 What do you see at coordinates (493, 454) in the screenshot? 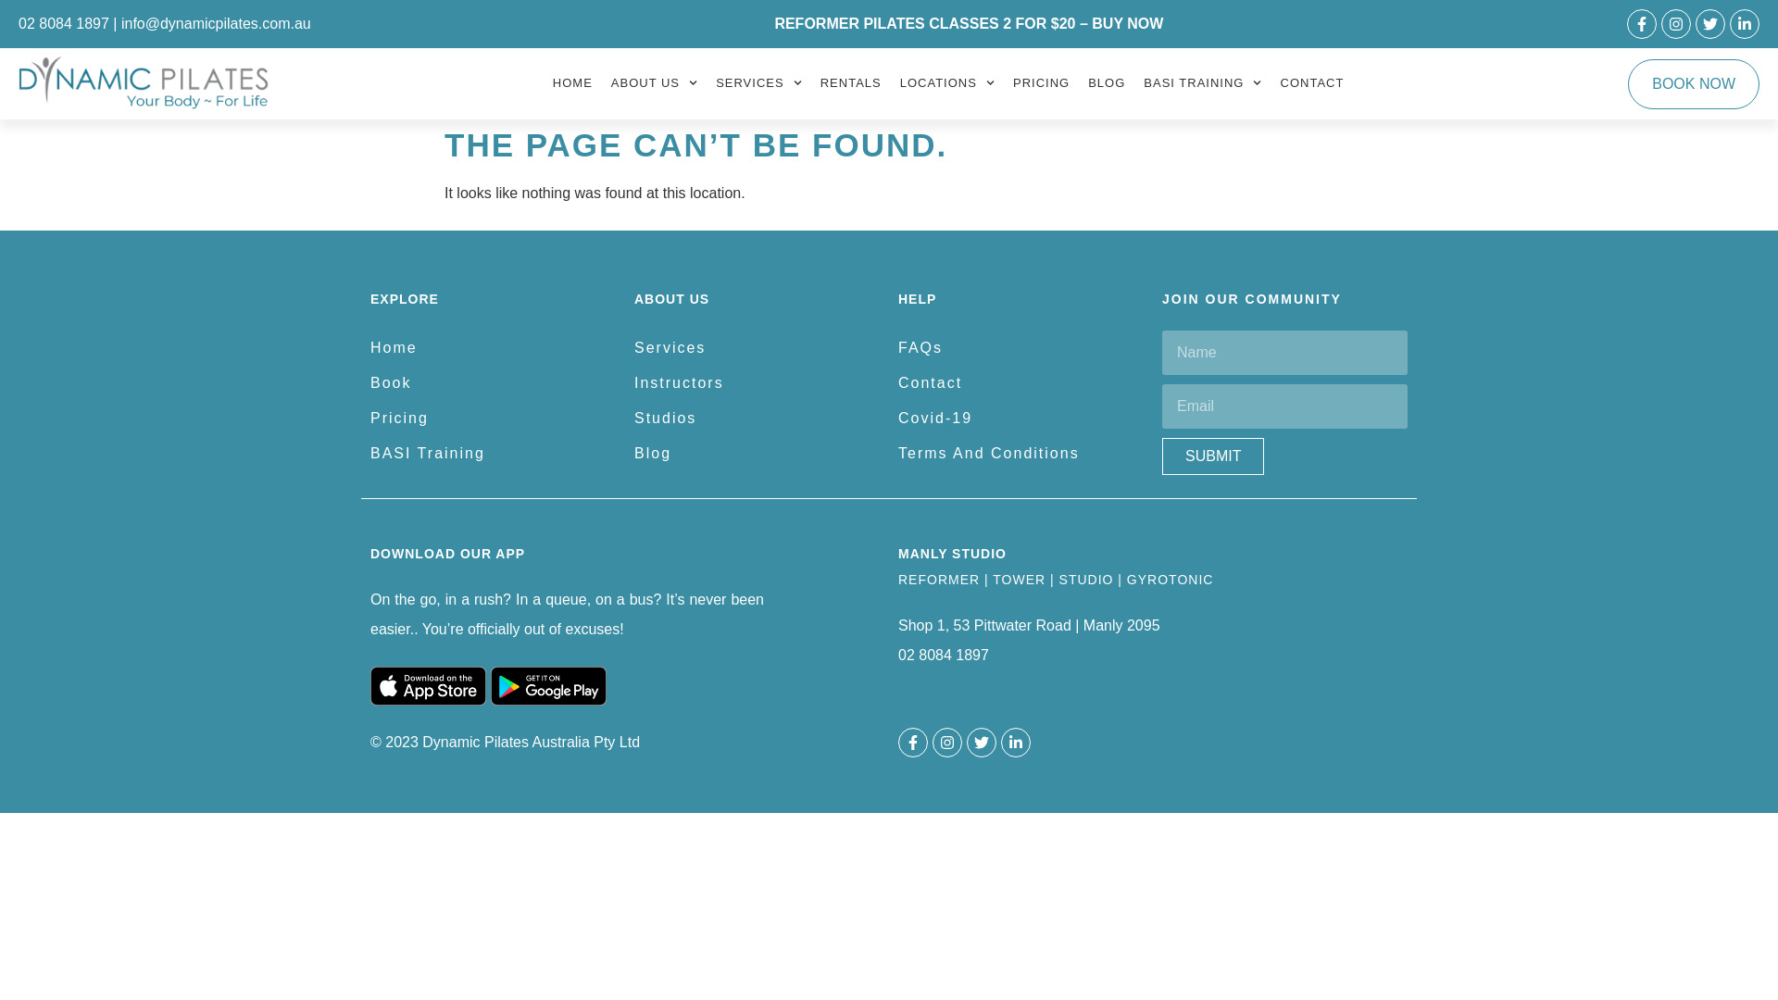
I see `BASI Training` at bounding box center [493, 454].